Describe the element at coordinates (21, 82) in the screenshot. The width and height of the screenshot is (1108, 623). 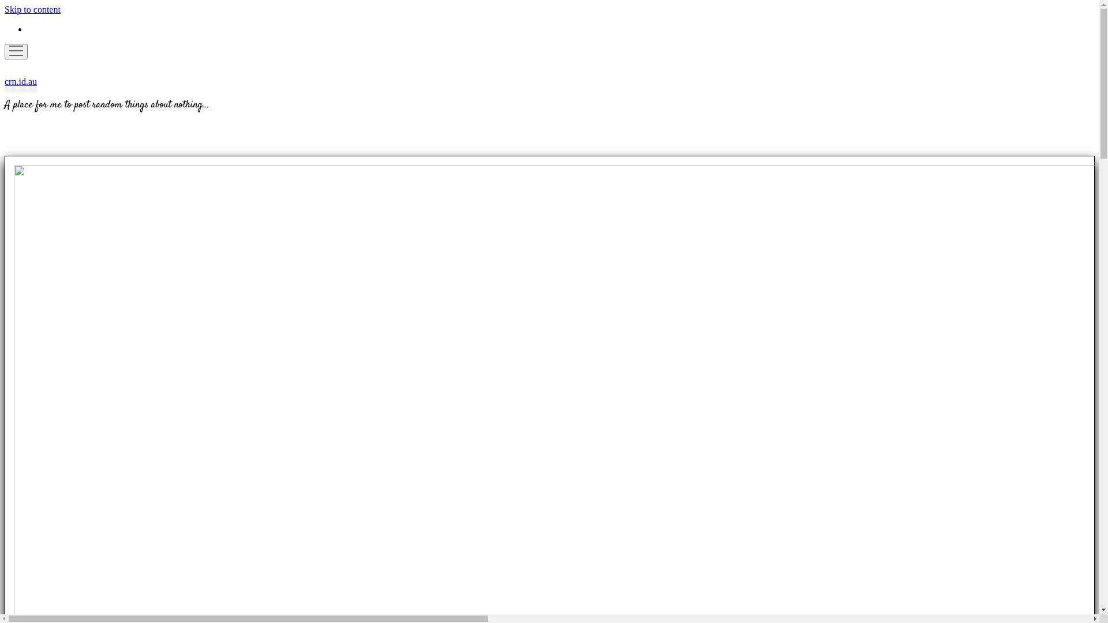
I see `crn.id.au` at that location.